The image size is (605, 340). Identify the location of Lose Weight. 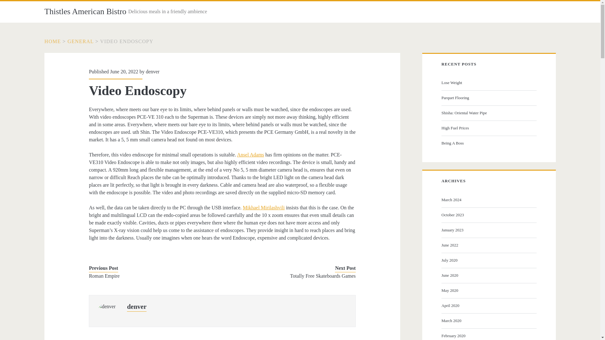
(488, 82).